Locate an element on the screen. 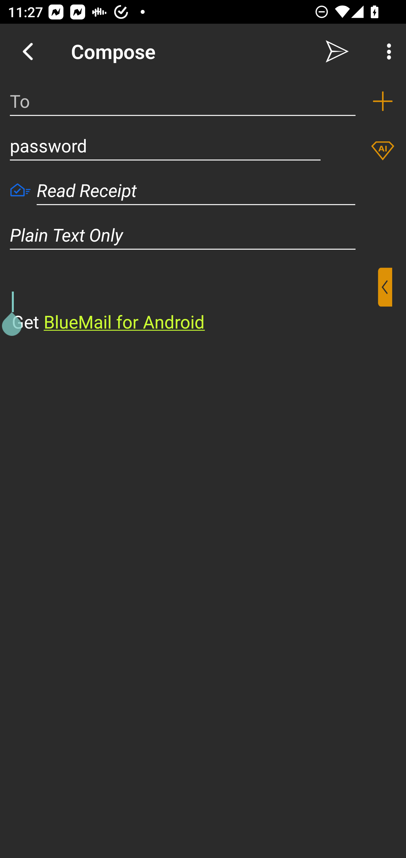  password is located at coordinates (165, 146).